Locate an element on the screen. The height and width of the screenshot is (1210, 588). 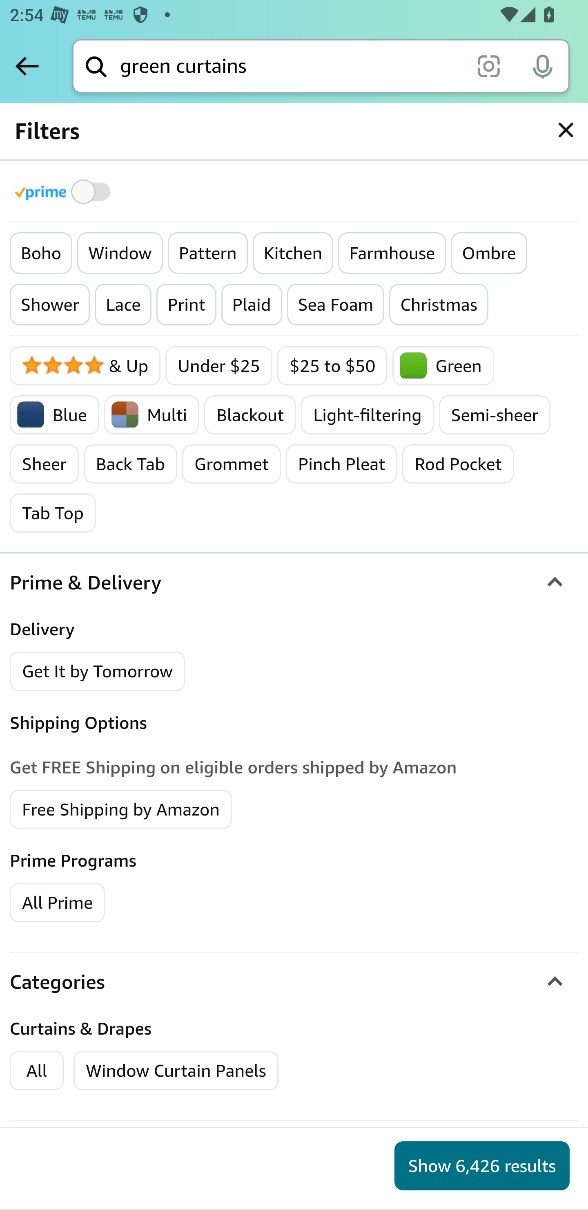
4 Stars & Up is located at coordinates (86, 366).